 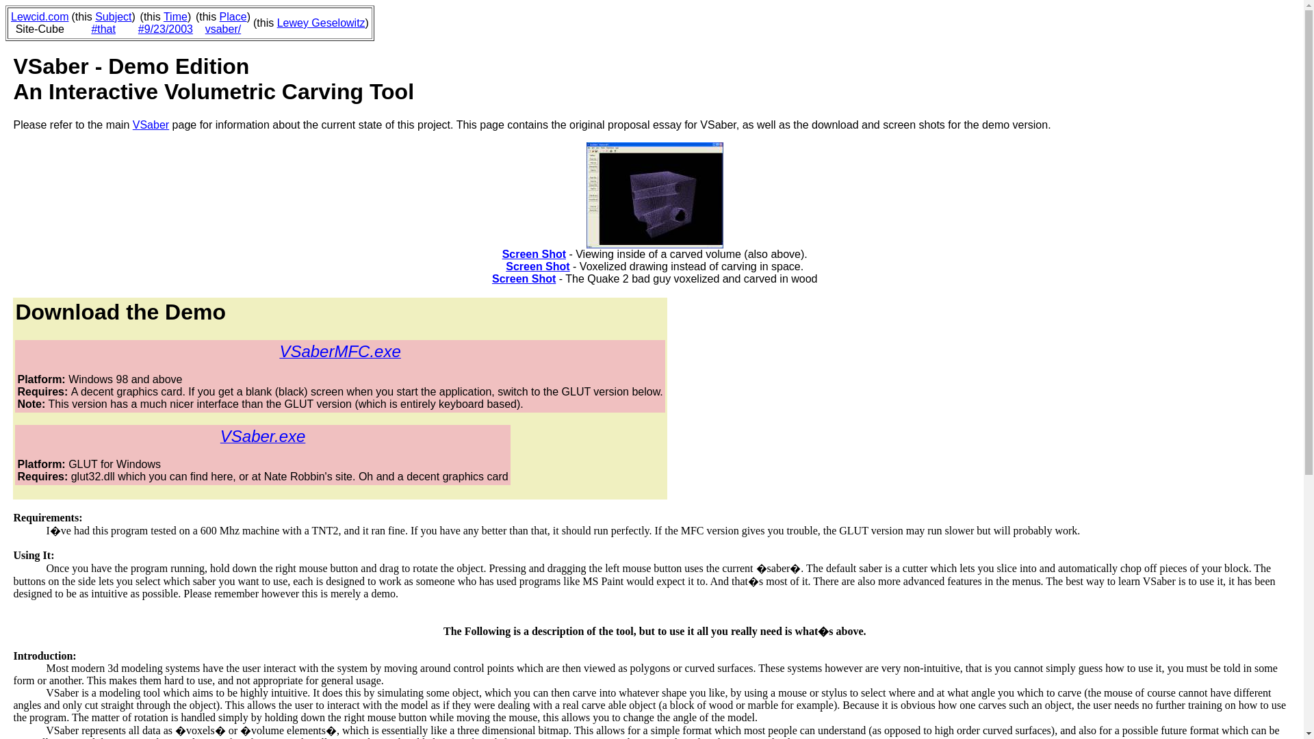 I want to click on VSaber.exe, so click(x=263, y=438).